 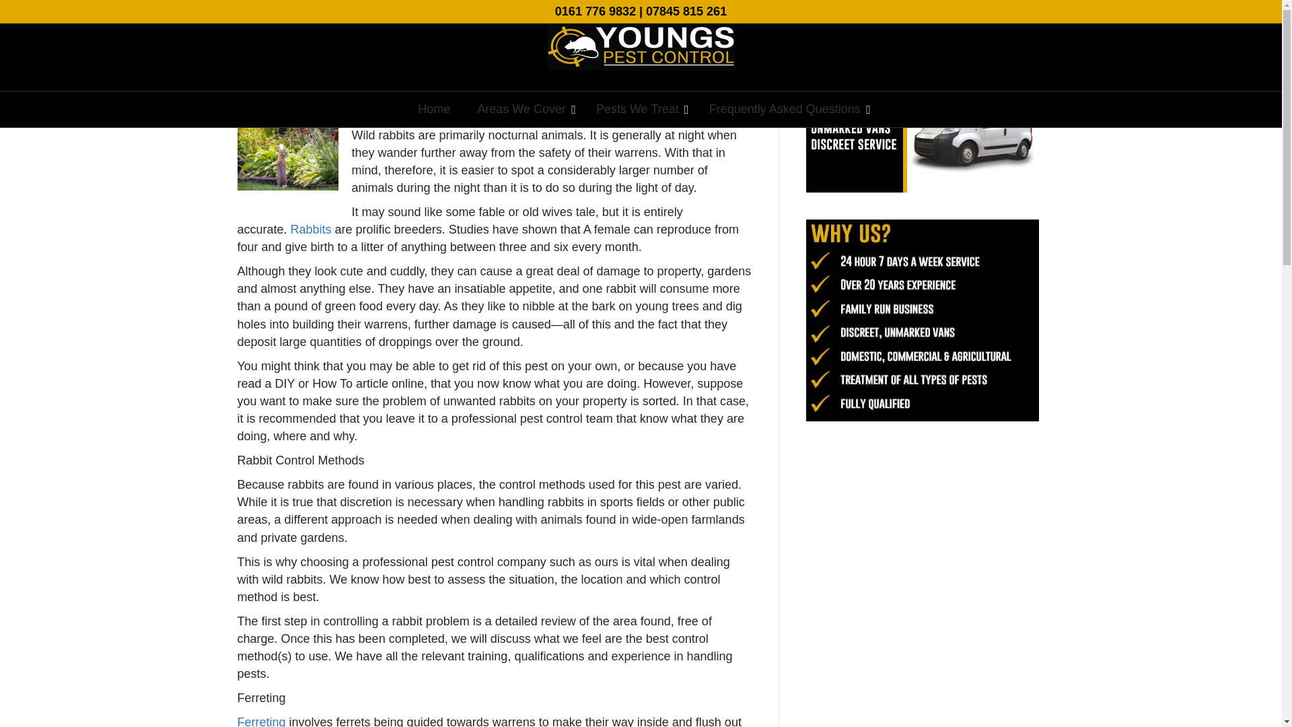 I want to click on Type and press Enter to search., so click(x=926, y=38).